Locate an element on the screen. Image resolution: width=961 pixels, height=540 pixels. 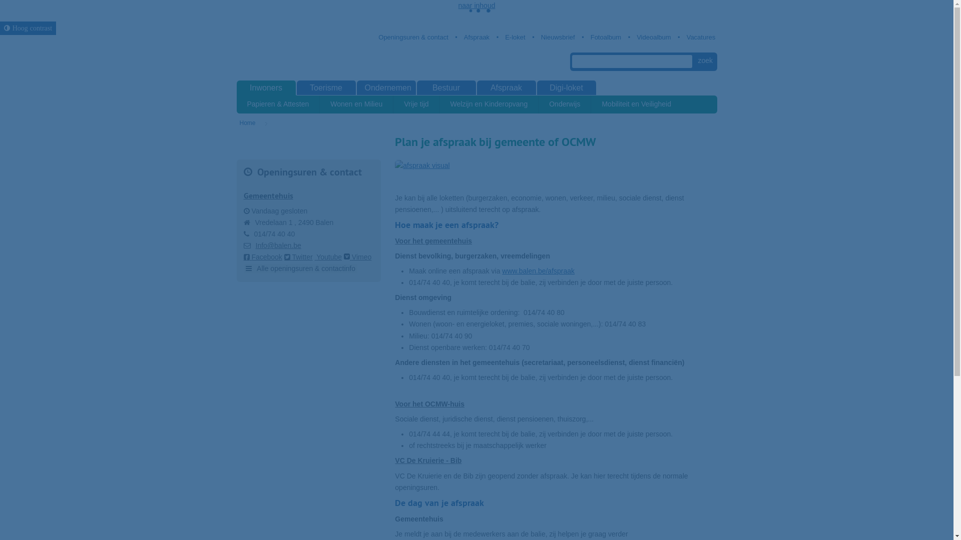
Mobiliteit en Veiligheid is located at coordinates (637, 104).